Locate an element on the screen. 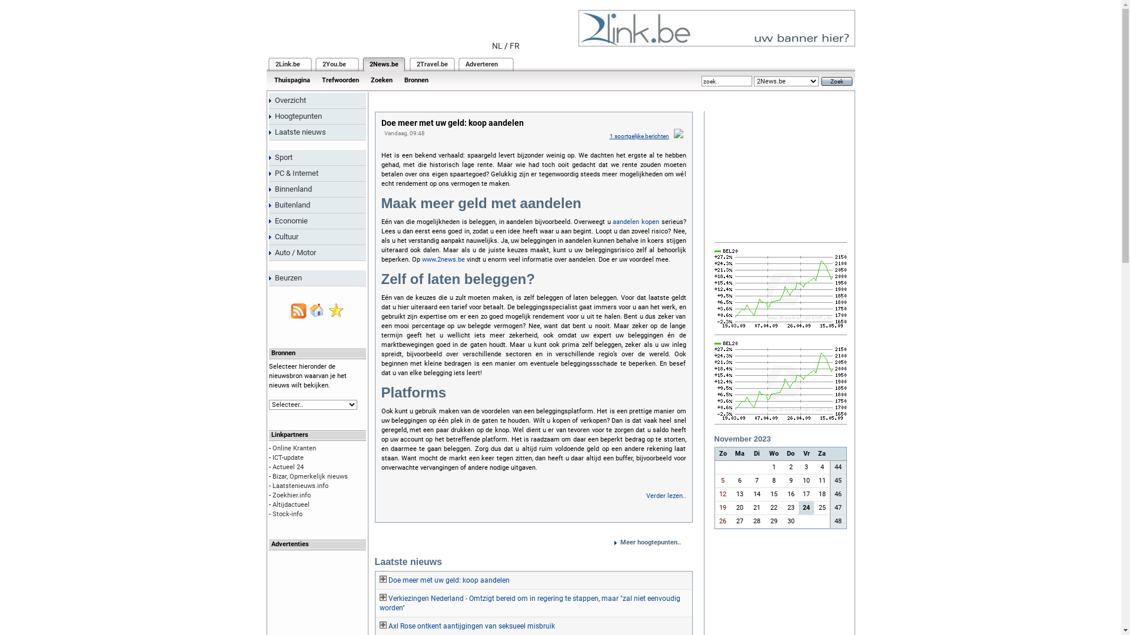 This screenshot has height=635, width=1130. Zoeken is located at coordinates (381, 80).